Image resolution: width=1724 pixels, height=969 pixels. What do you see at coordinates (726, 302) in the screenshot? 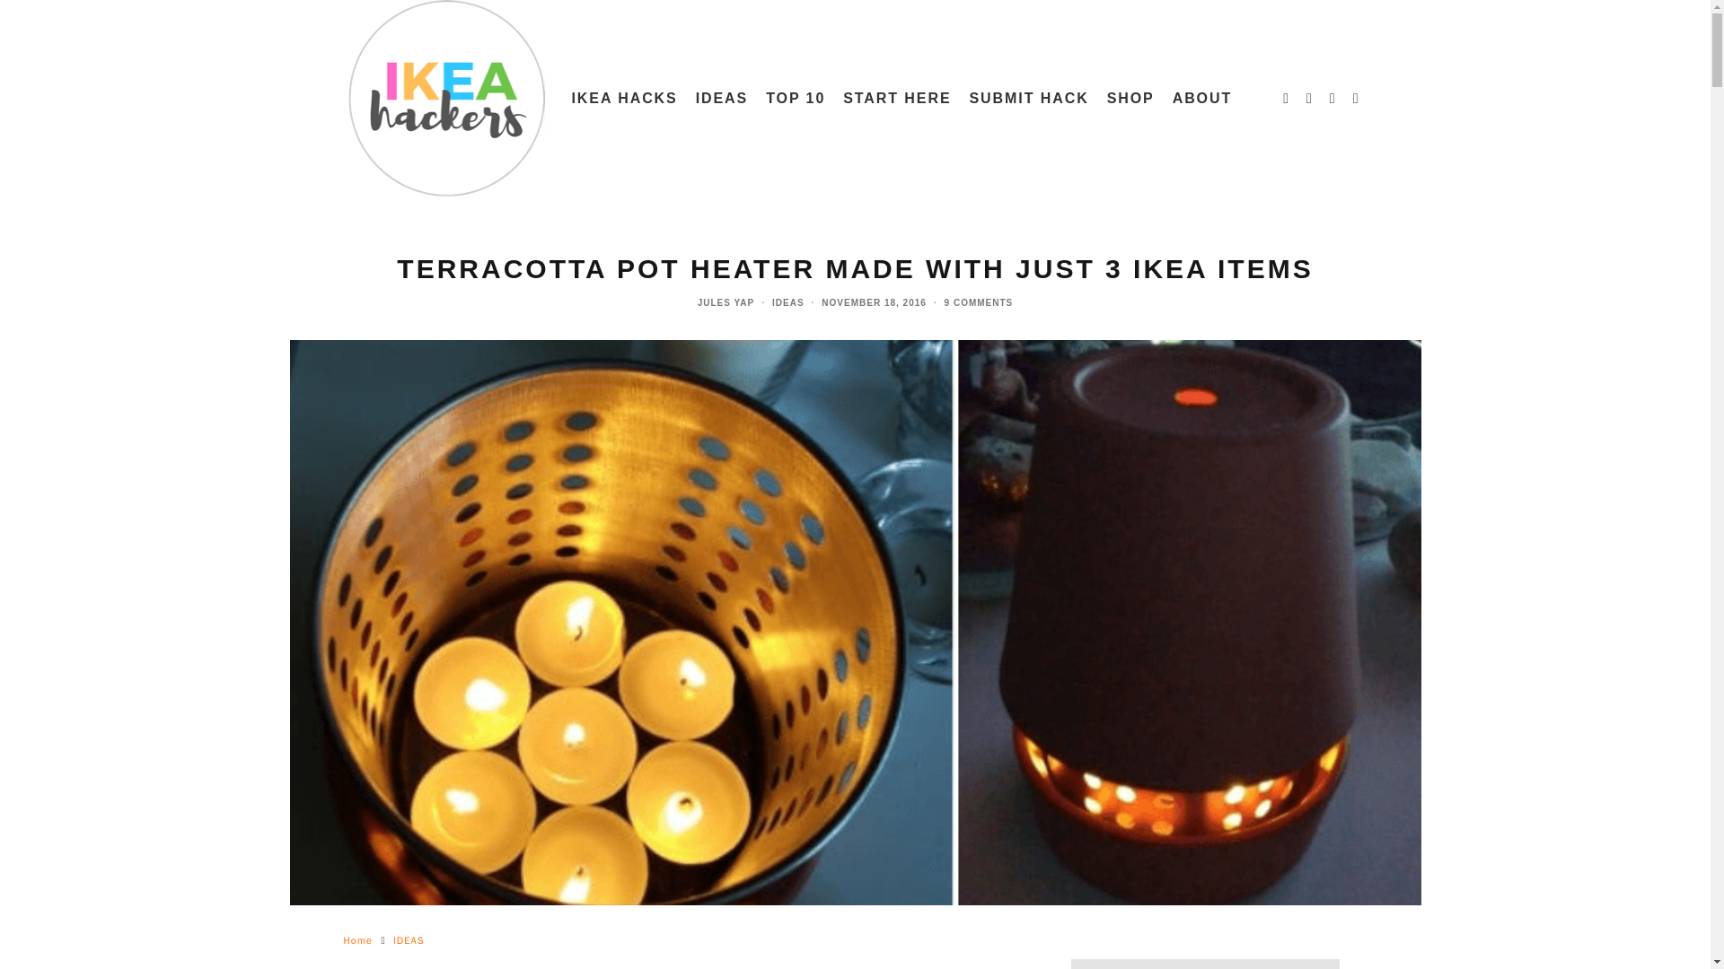
I see `JULES YAP` at bounding box center [726, 302].